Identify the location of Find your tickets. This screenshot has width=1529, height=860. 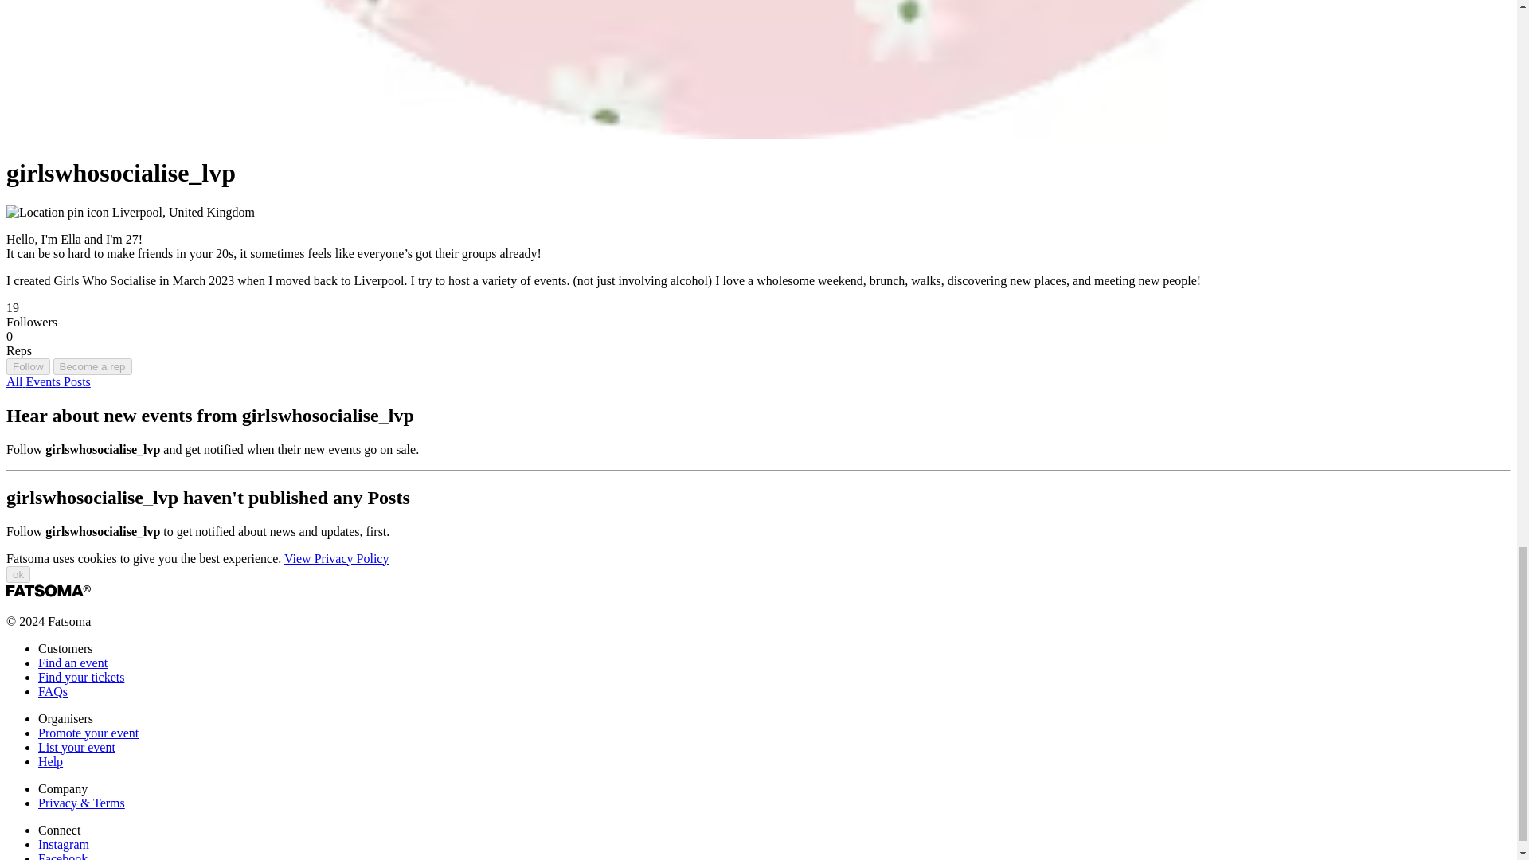
(81, 677).